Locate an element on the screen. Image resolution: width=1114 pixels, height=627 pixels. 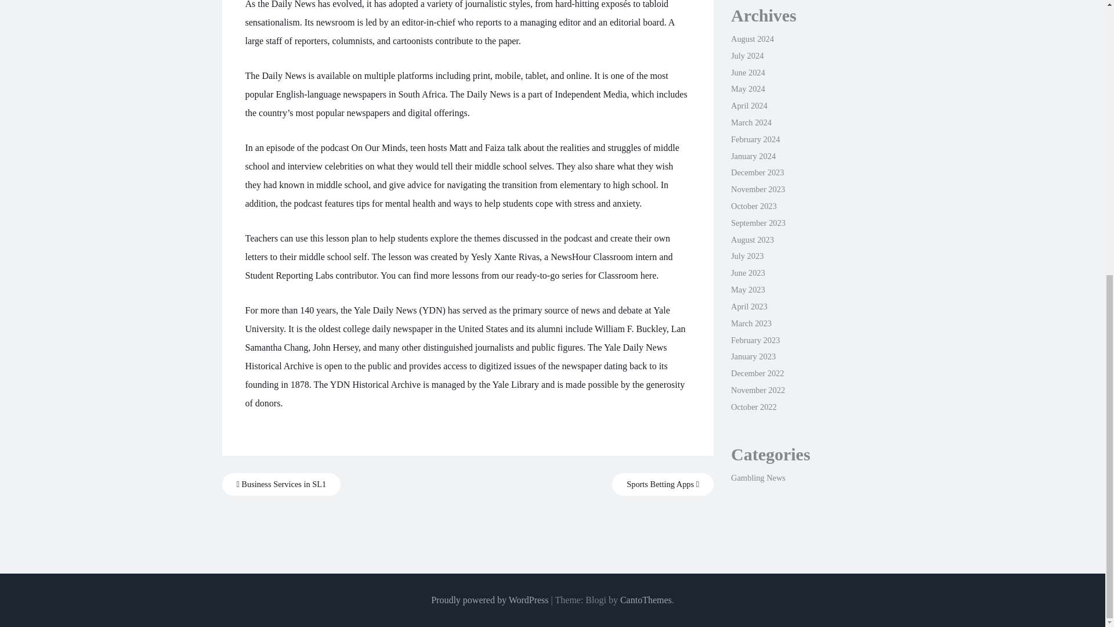
Gambling News is located at coordinates (758, 477).